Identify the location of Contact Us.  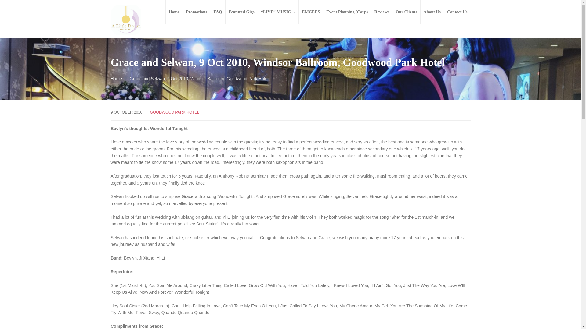
(457, 12).